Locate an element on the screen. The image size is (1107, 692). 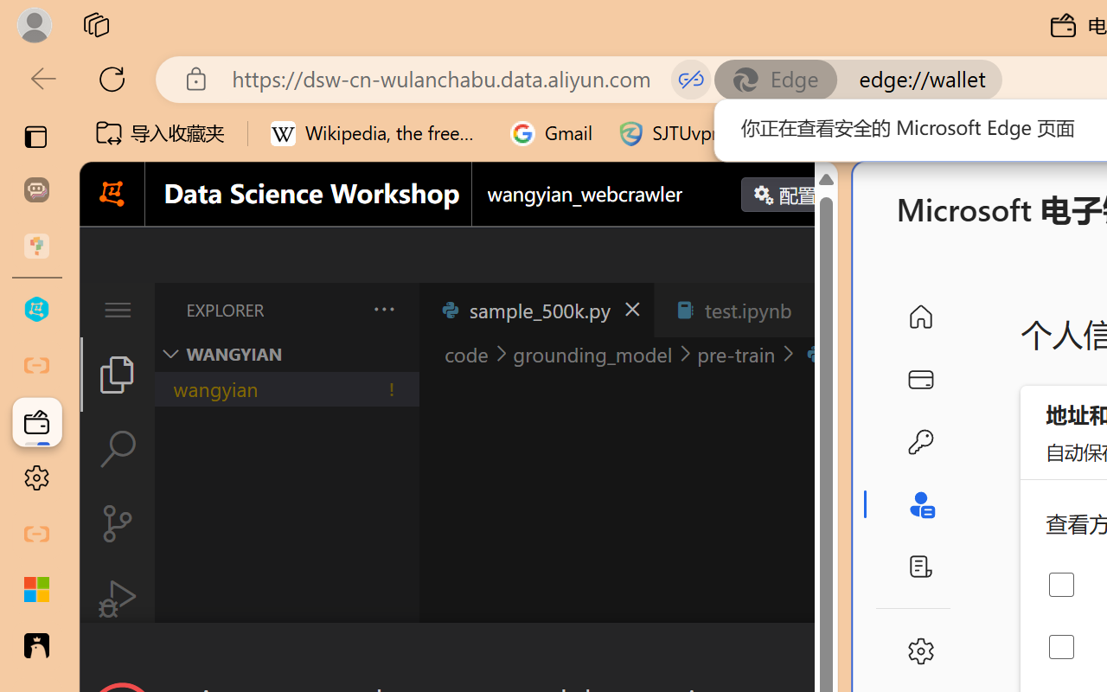
sample_500k.py is located at coordinates (536, 310).